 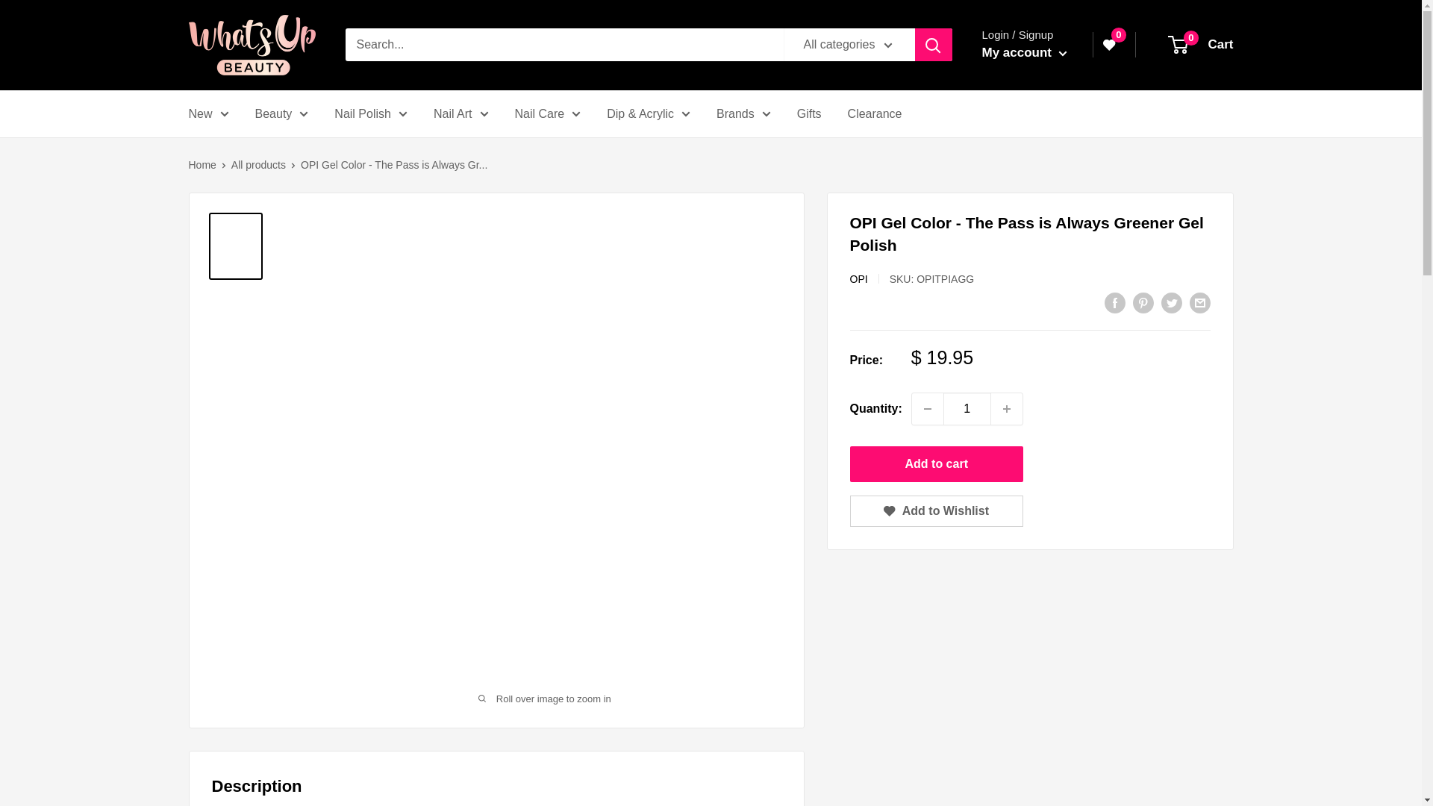 I want to click on Decrease quantity by 1, so click(x=927, y=409).